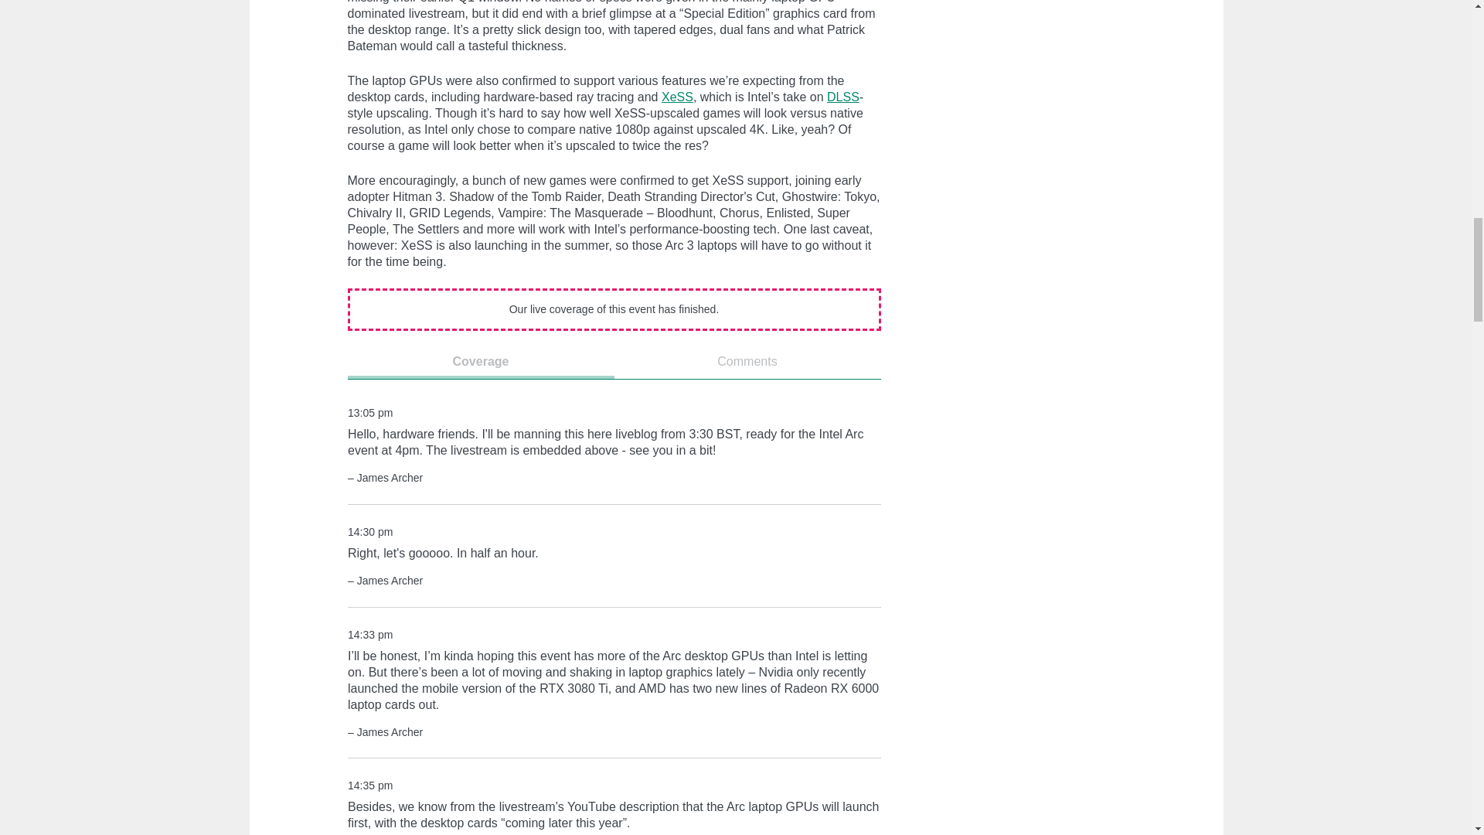  Describe the element at coordinates (677, 96) in the screenshot. I see `XeSS` at that location.